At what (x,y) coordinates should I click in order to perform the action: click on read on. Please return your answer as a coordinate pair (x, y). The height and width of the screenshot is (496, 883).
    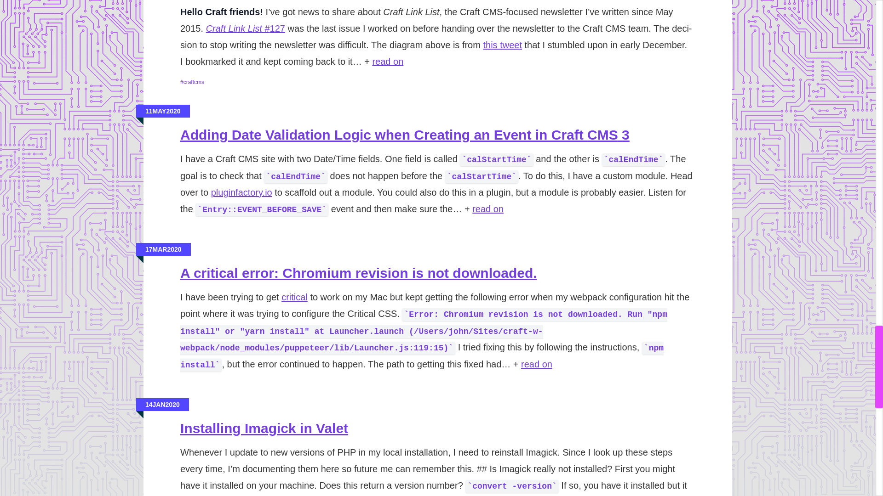
    Looking at the image, I should click on (487, 209).